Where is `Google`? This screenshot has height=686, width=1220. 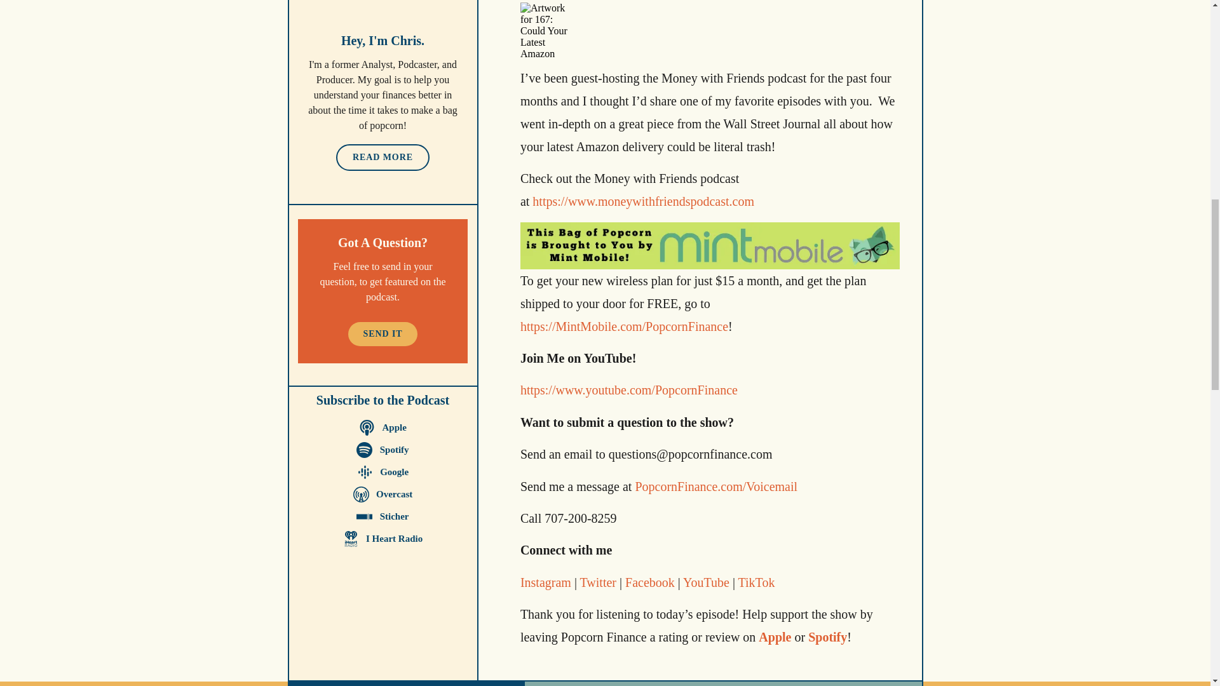
Google is located at coordinates (383, 473).